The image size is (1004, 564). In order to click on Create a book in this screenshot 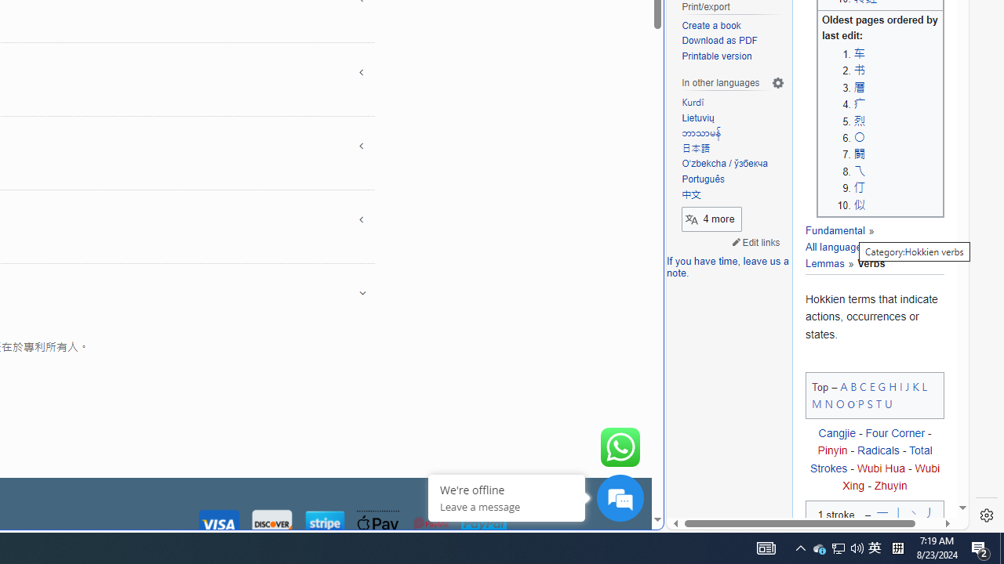, I will do `click(733, 26)`.